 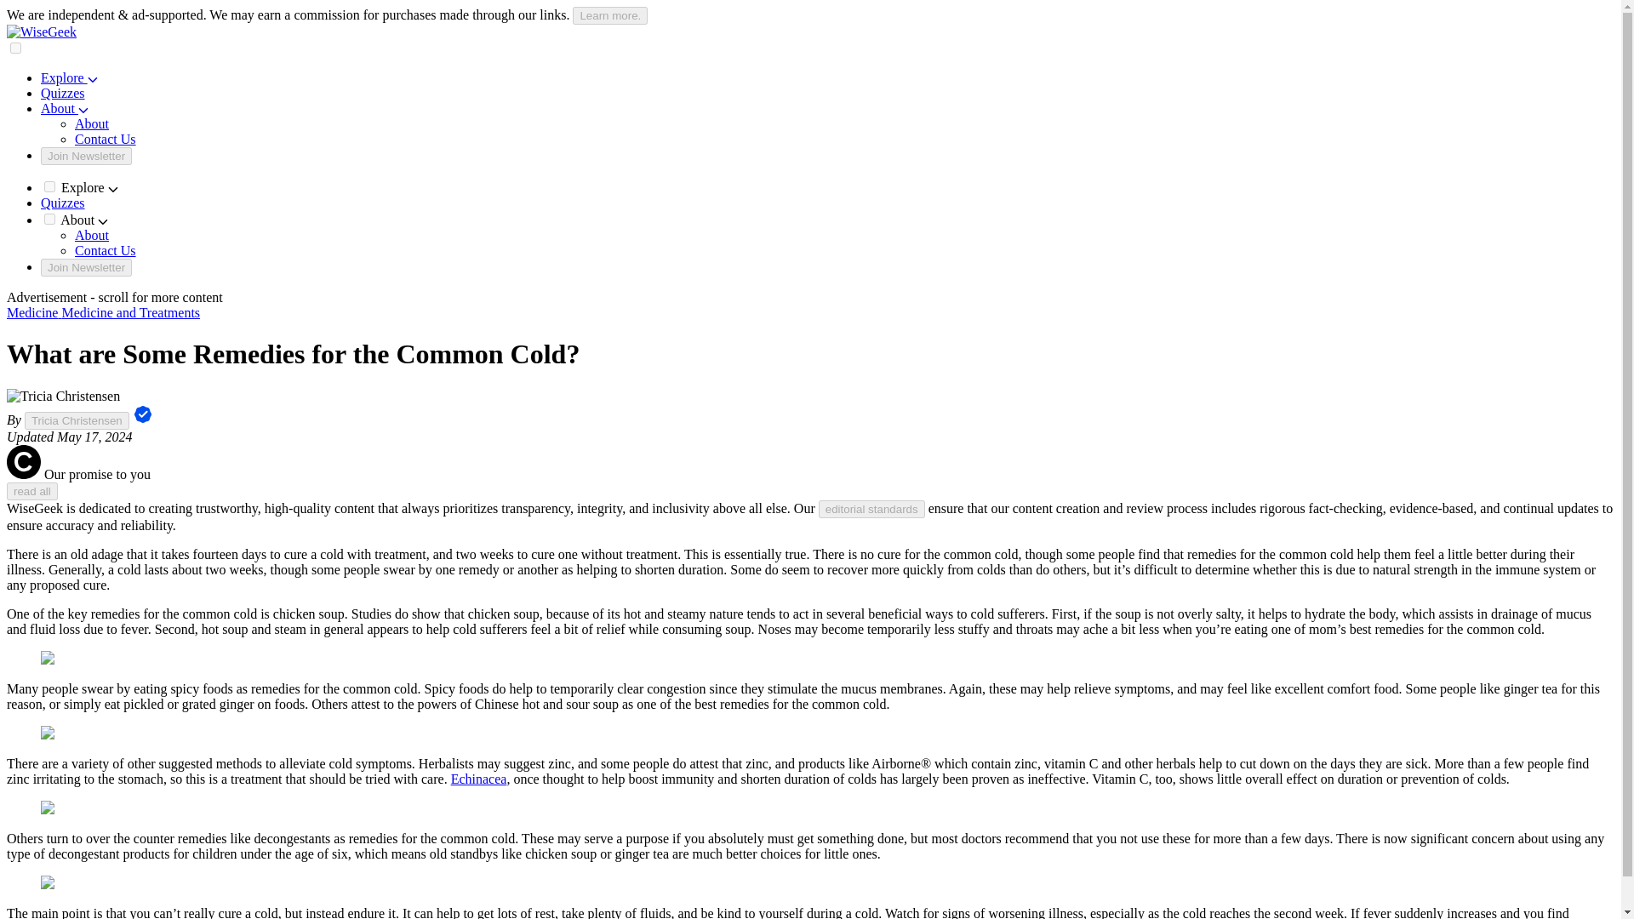 What do you see at coordinates (92, 124) in the screenshot?
I see `About` at bounding box center [92, 124].